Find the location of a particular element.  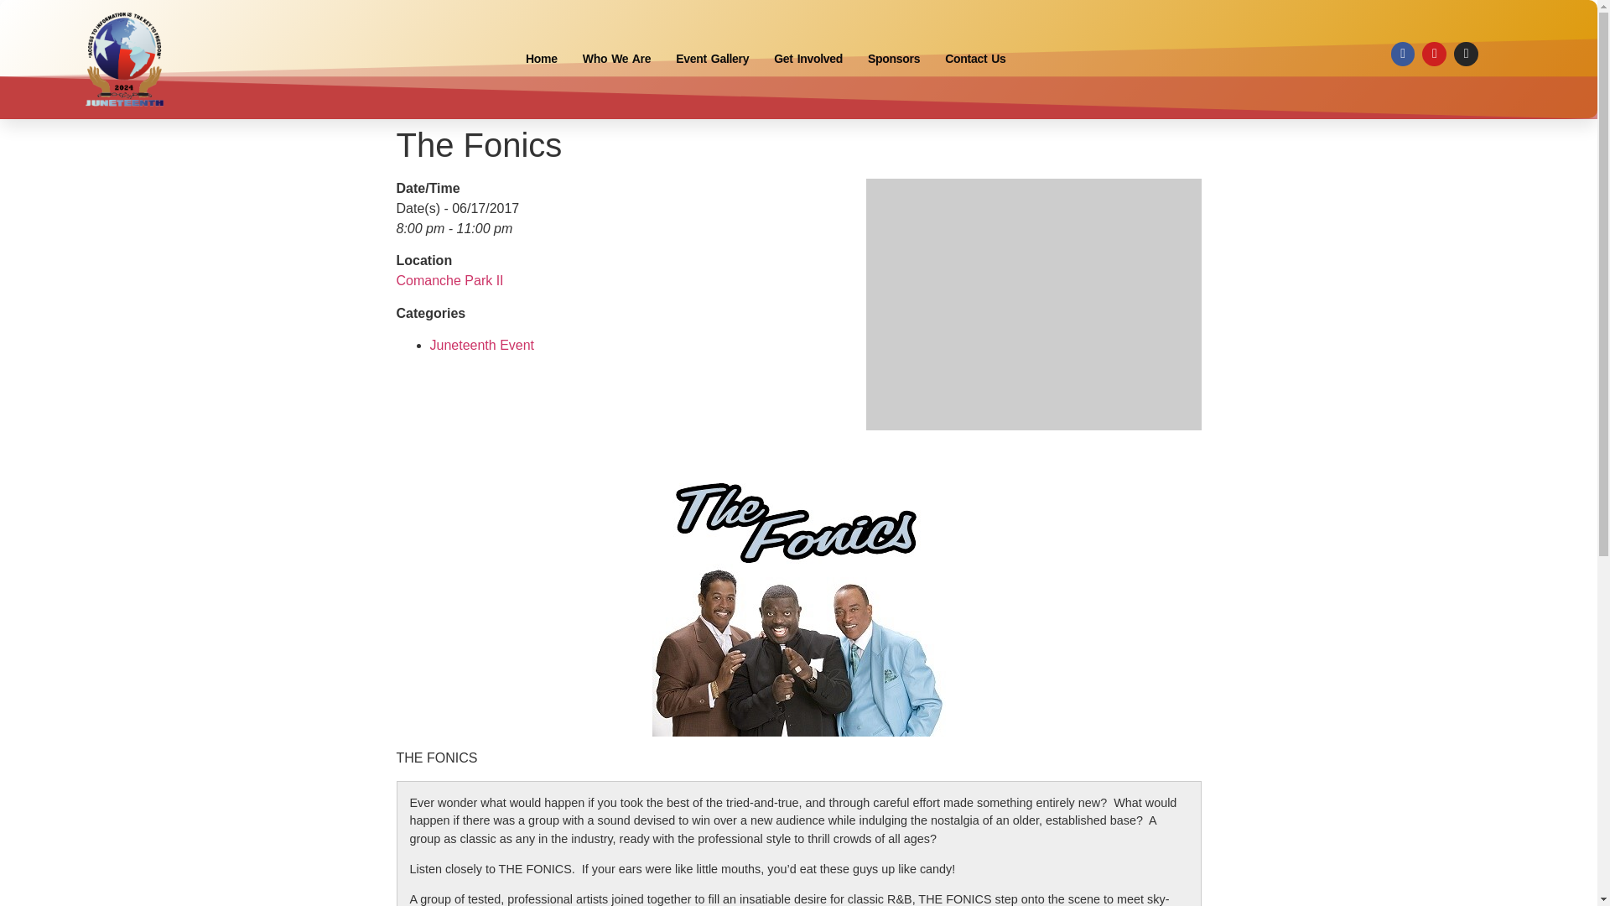

Comanche Park II is located at coordinates (449, 280).